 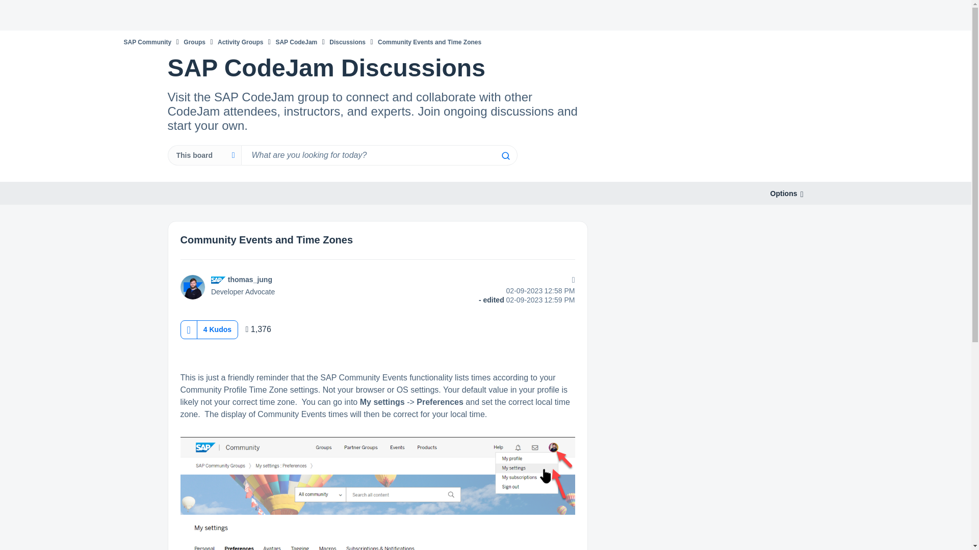 What do you see at coordinates (783, 194) in the screenshot?
I see `Show option menu` at bounding box center [783, 194].